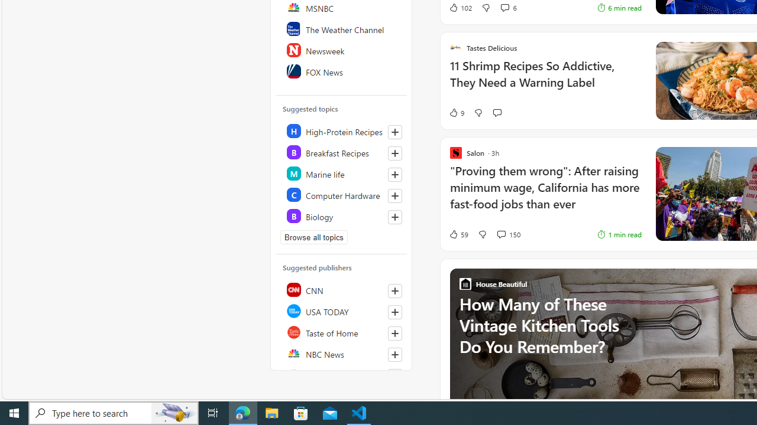 This screenshot has width=757, height=425. Describe the element at coordinates (313, 237) in the screenshot. I see `Browse all topics` at that location.